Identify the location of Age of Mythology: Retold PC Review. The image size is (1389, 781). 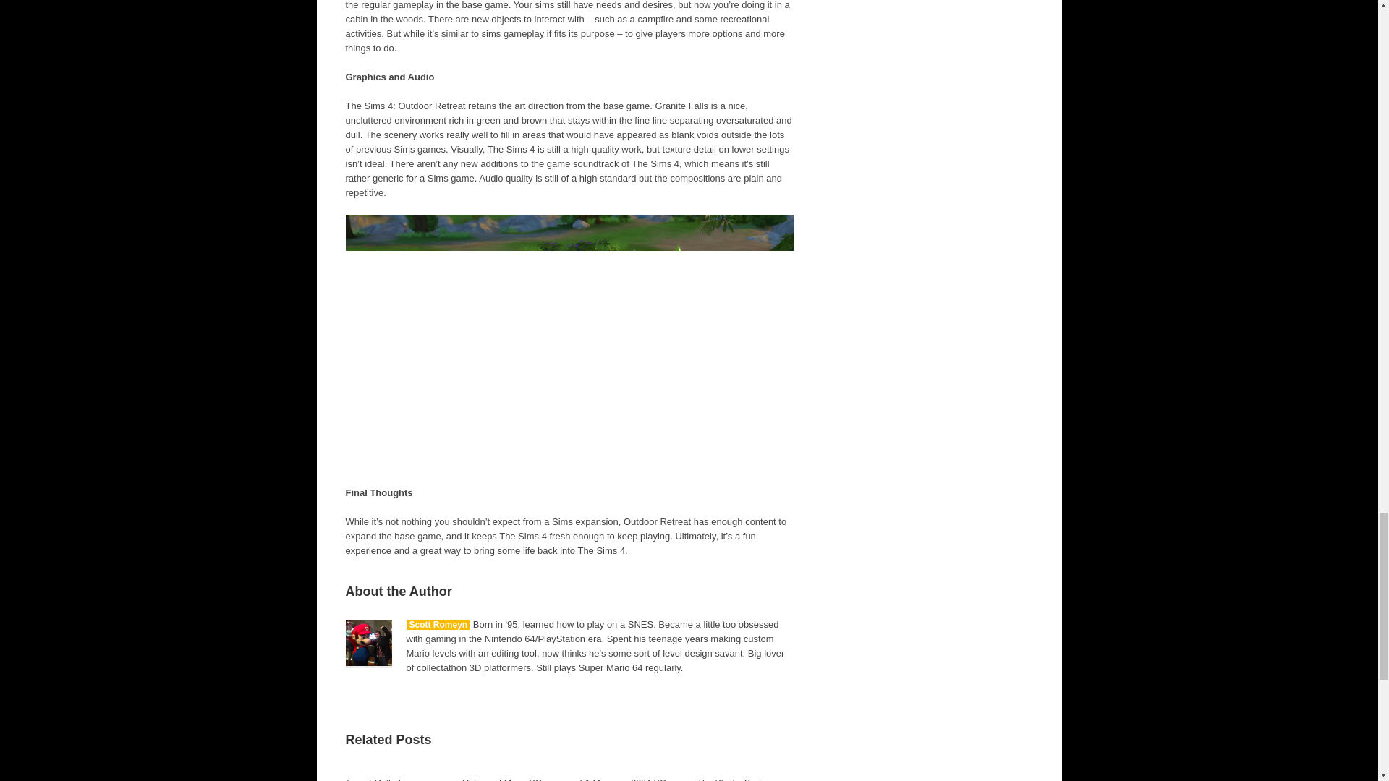
(382, 780).